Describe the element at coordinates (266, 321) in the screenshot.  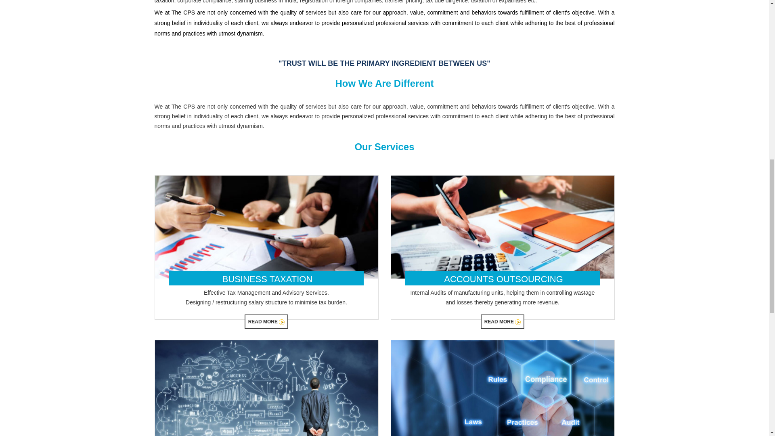
I see `READ MORE` at that location.